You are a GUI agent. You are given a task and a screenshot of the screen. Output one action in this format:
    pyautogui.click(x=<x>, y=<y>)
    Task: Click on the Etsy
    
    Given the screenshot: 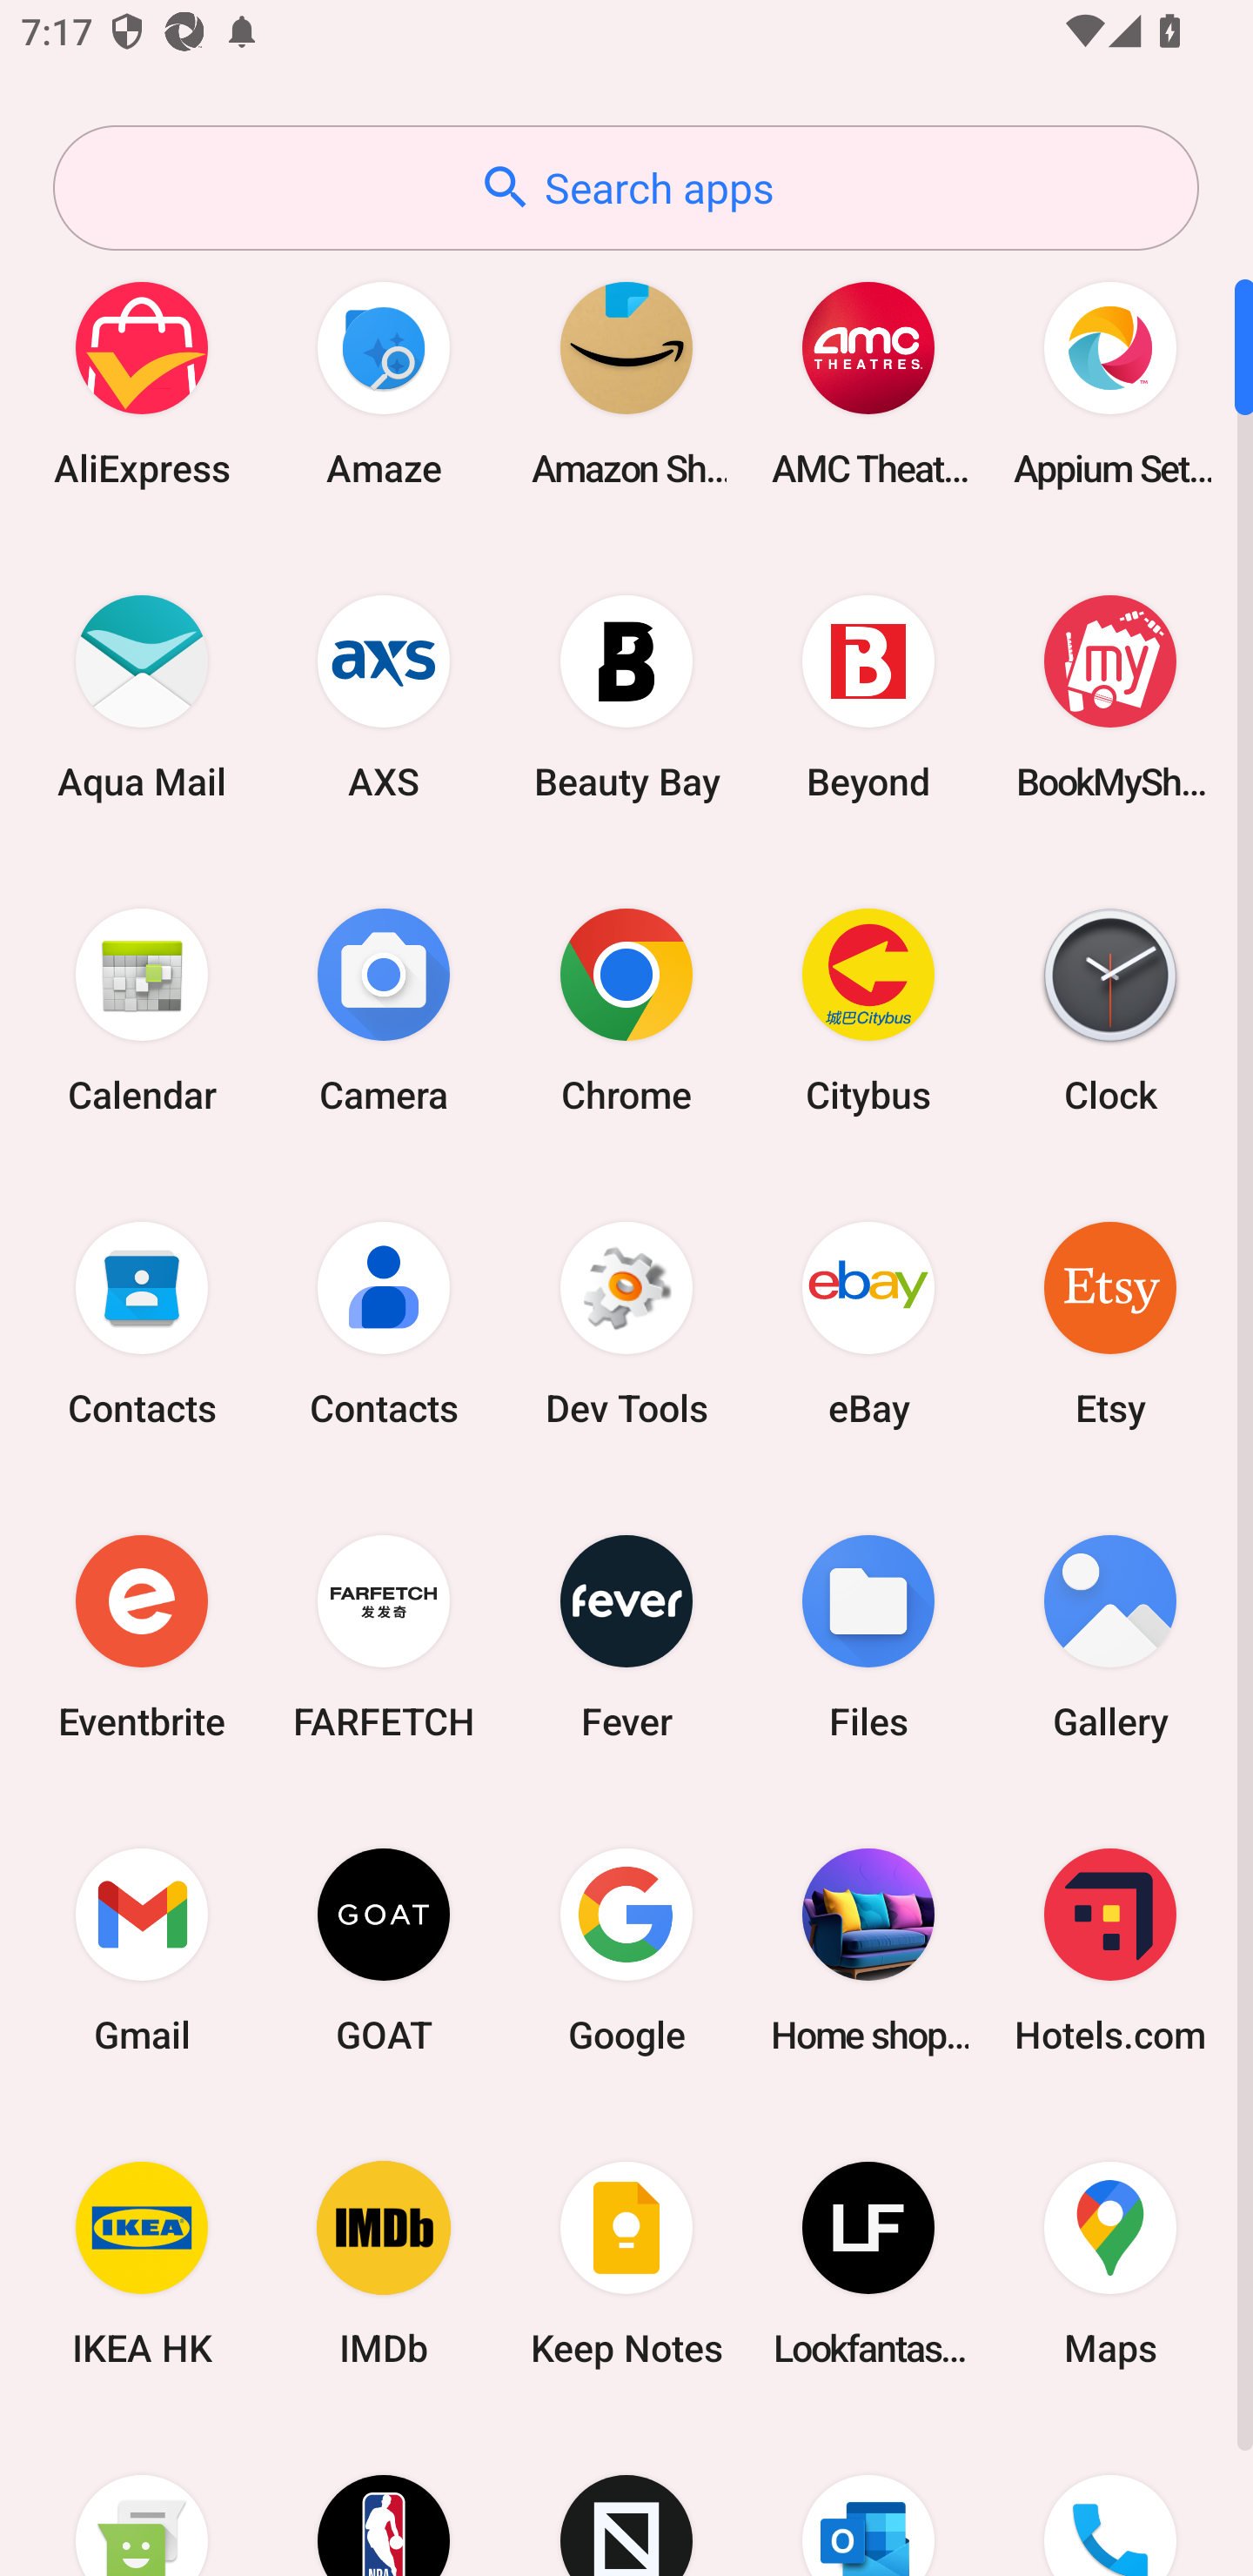 What is the action you would take?
    pyautogui.click(x=1110, y=1323)
    